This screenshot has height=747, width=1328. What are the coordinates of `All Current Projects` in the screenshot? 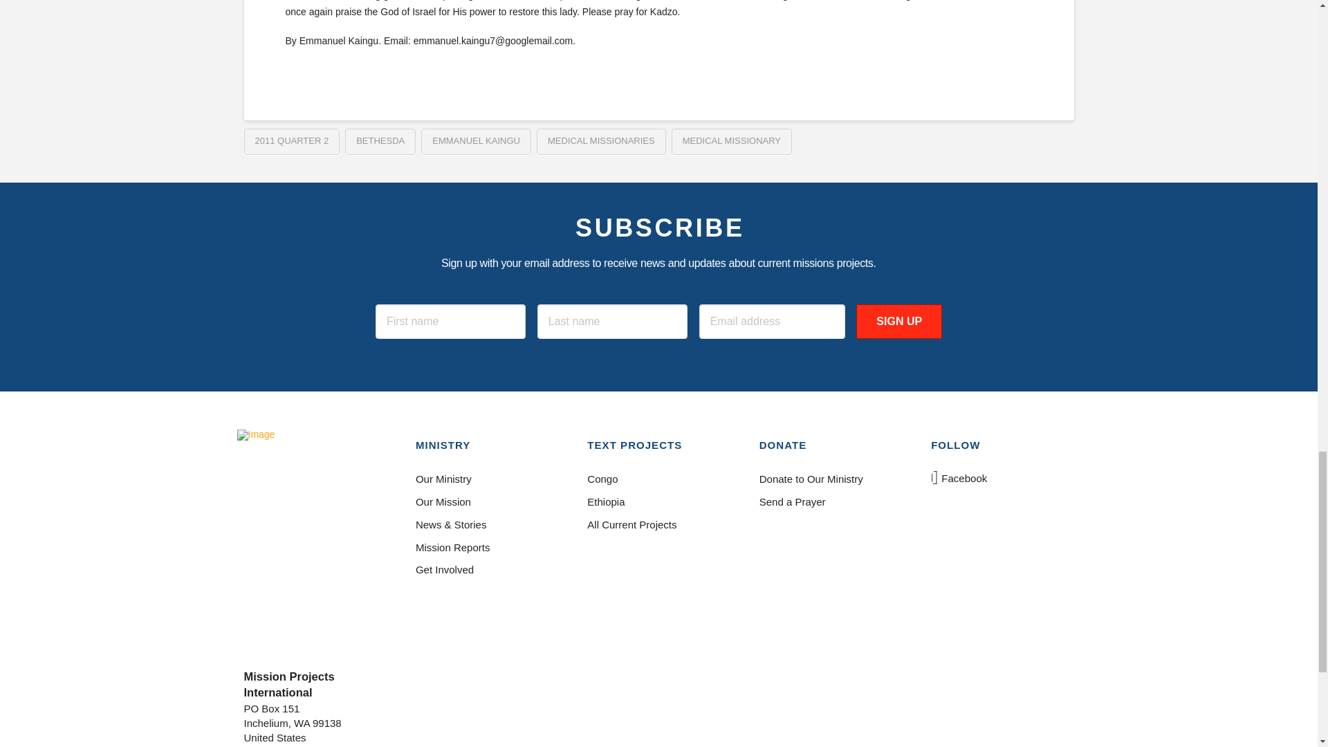 It's located at (658, 526).